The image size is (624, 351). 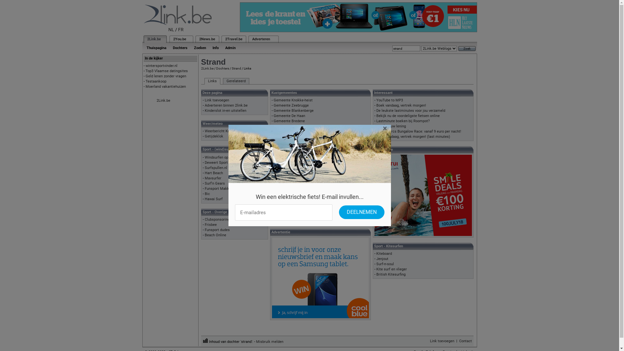 I want to click on Skimboard, foto's, so click(x=288, y=219).